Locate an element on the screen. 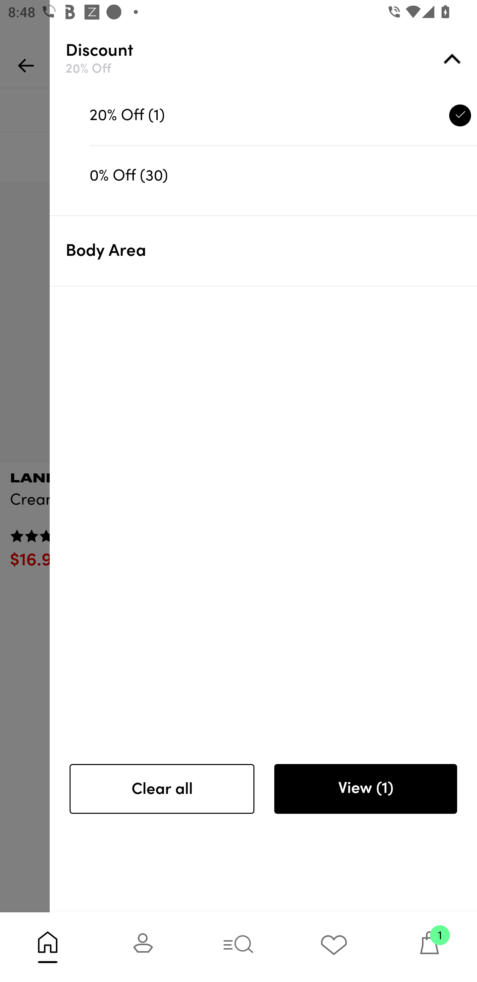 Image resolution: width=477 pixels, height=982 pixels. View (1) is located at coordinates (365, 789).